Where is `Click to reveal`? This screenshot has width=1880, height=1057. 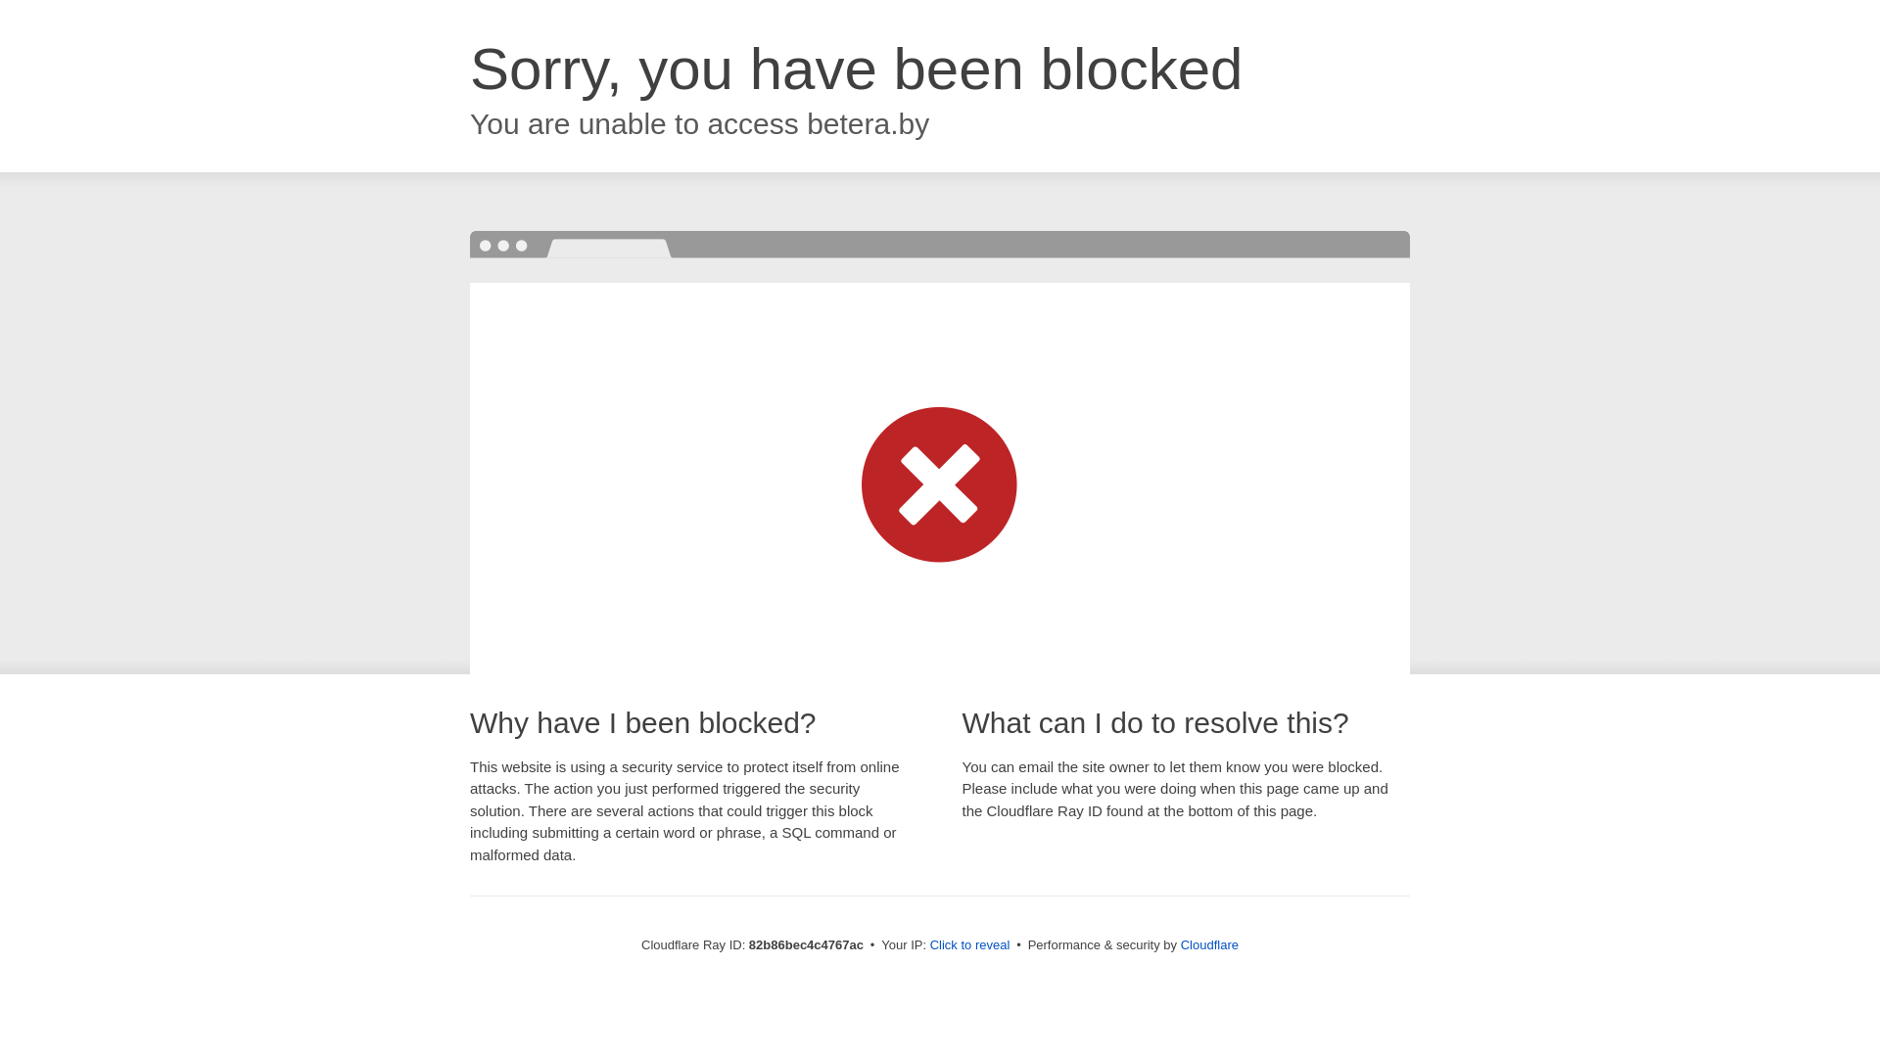 Click to reveal is located at coordinates (970, 945).